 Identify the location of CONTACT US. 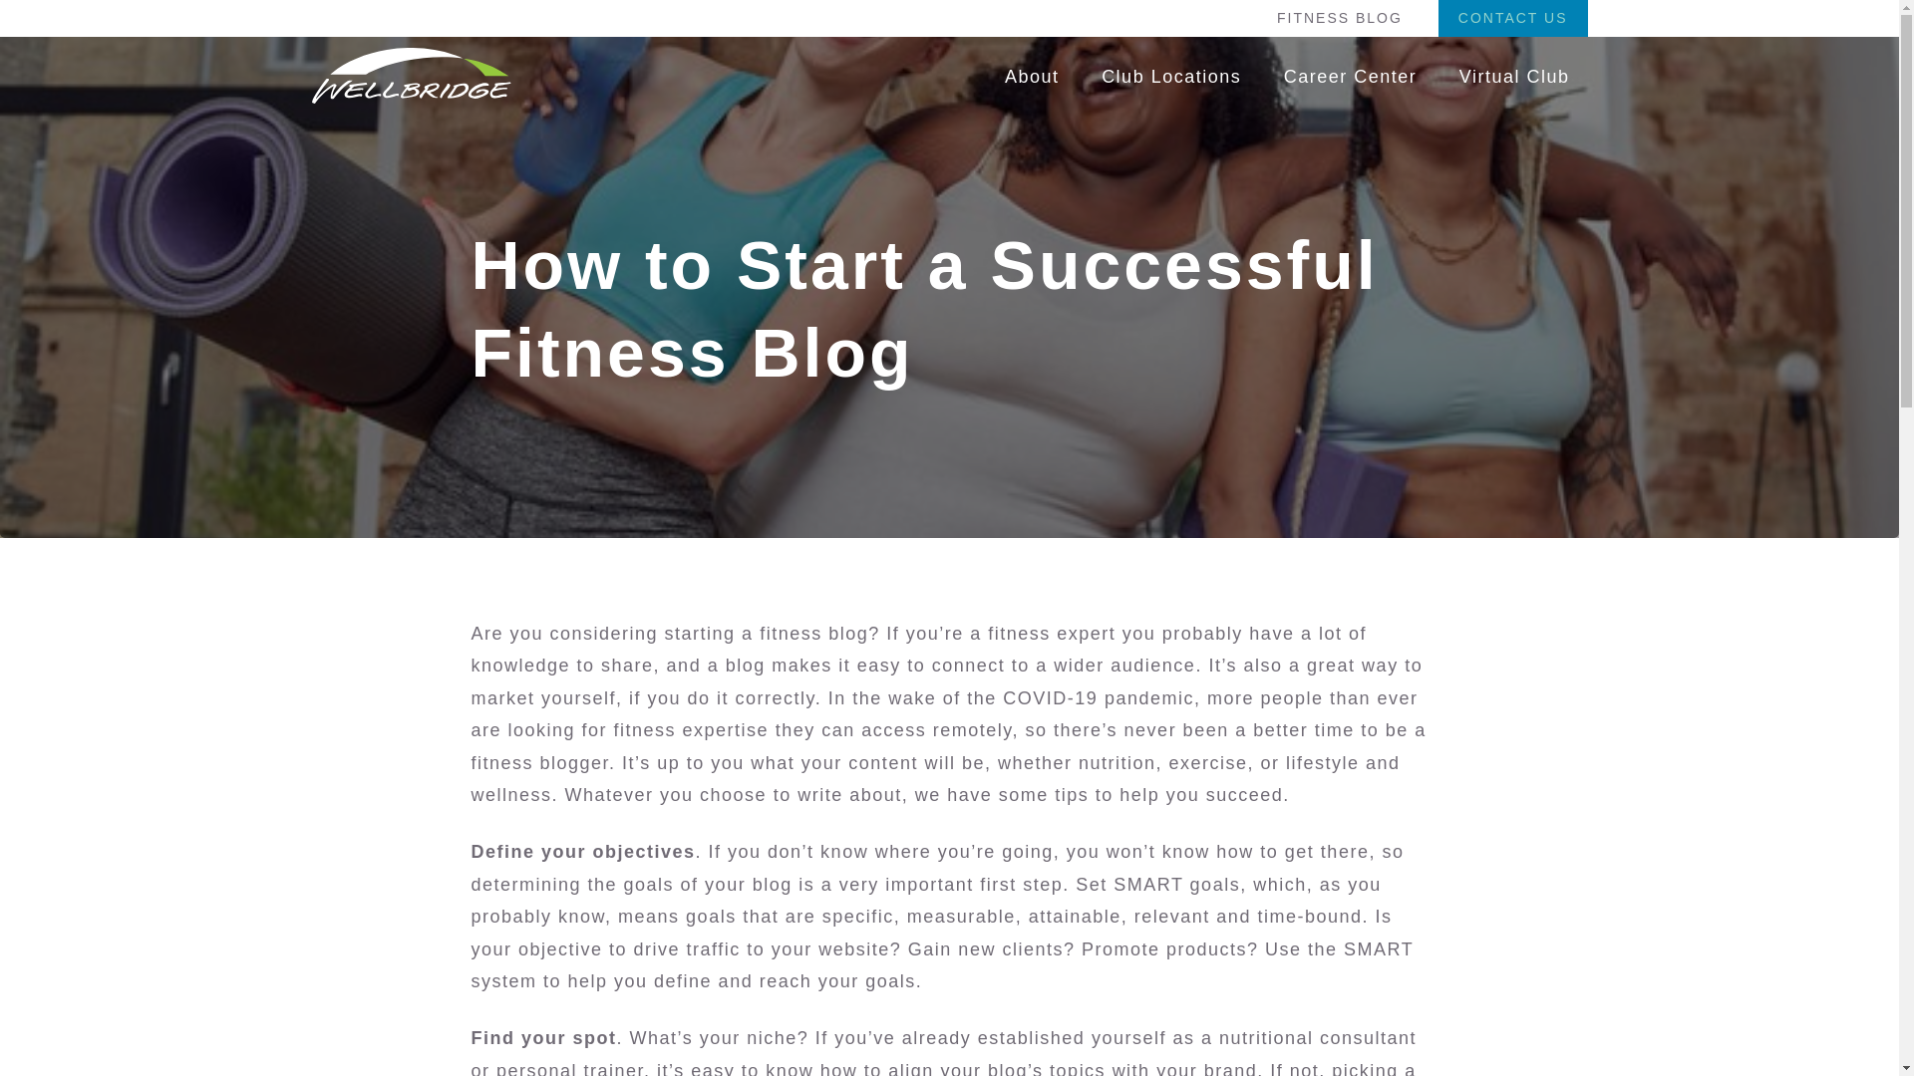
(1513, 18).